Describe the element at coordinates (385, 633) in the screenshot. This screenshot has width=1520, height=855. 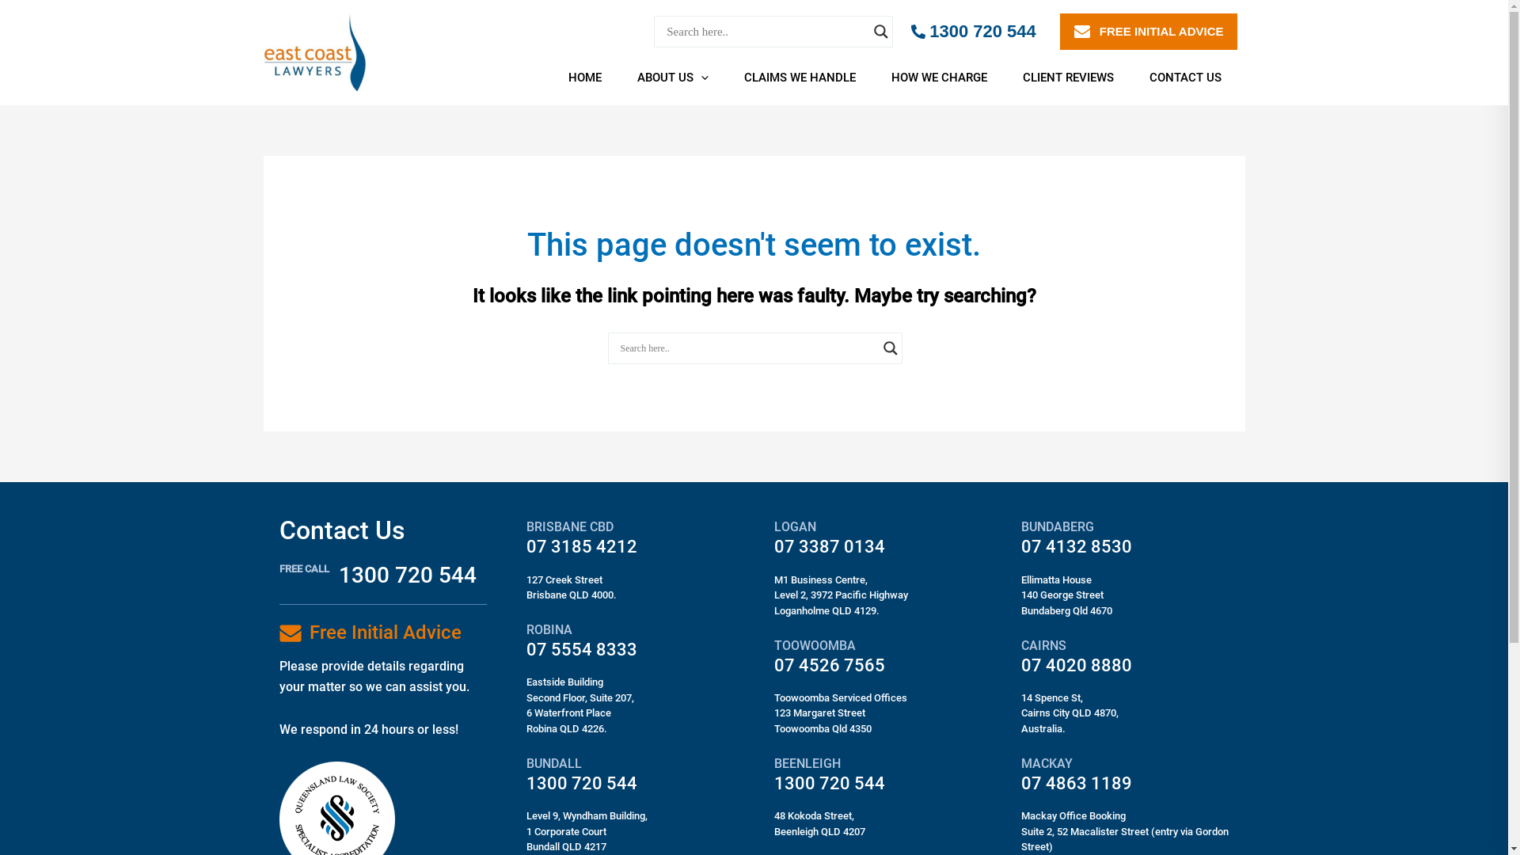
I see `Free Initial Advice` at that location.